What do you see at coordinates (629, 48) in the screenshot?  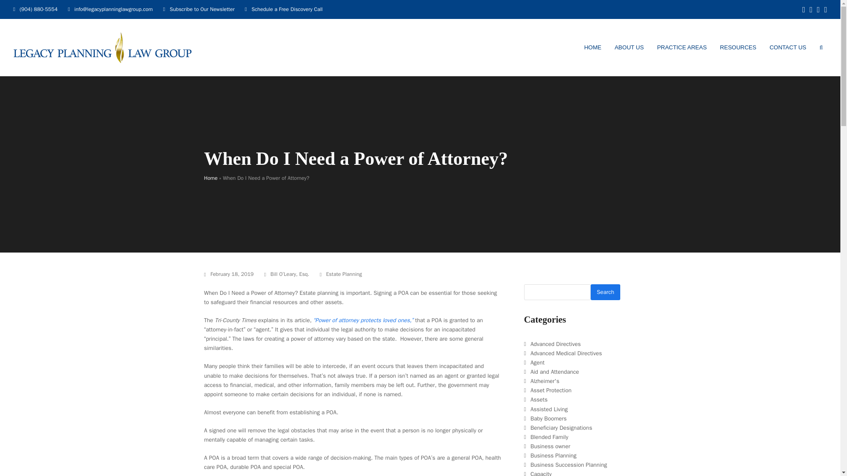 I see `ABOUT US` at bounding box center [629, 48].